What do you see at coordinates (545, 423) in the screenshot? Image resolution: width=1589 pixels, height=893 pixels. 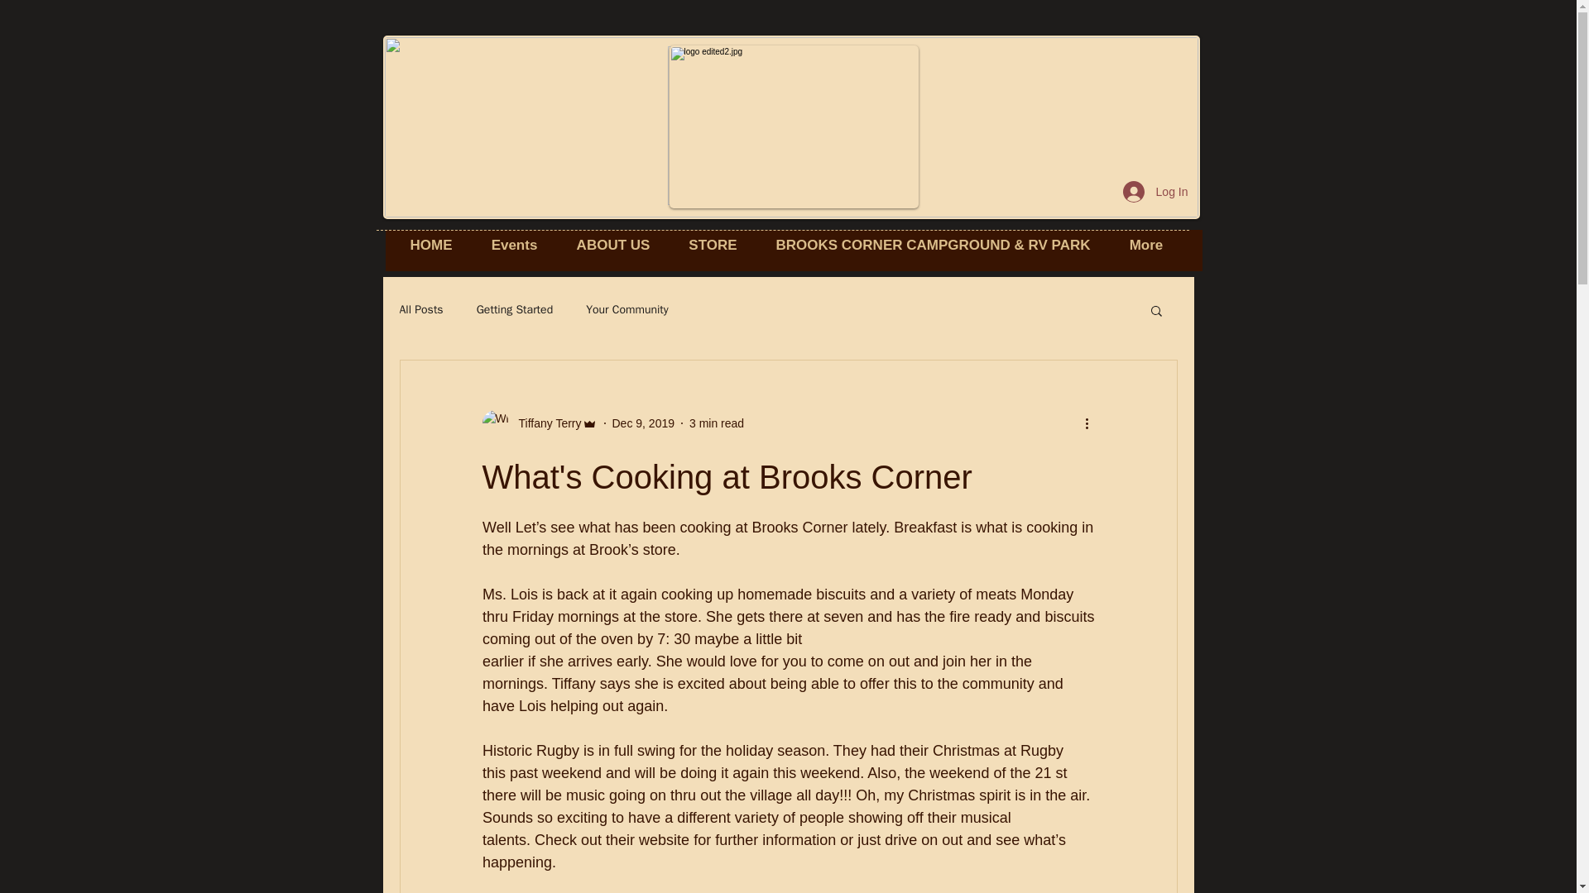 I see `Tiffany Terry` at bounding box center [545, 423].